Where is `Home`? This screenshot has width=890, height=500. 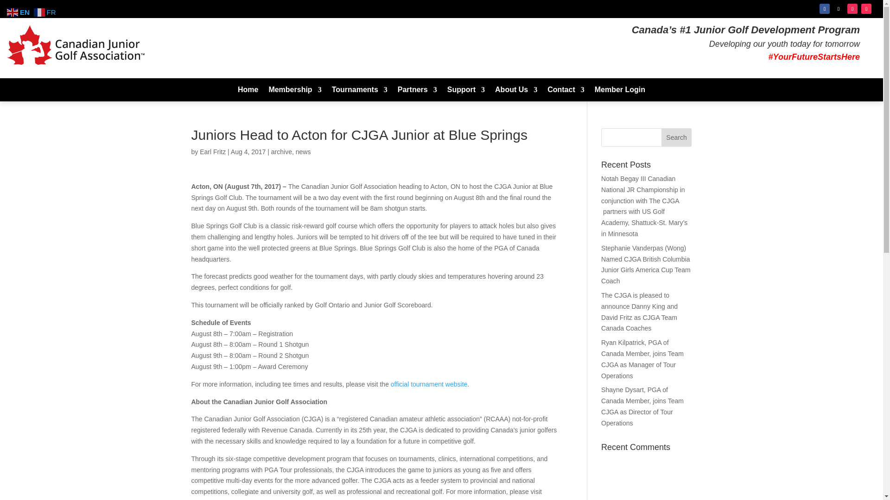 Home is located at coordinates (248, 92).